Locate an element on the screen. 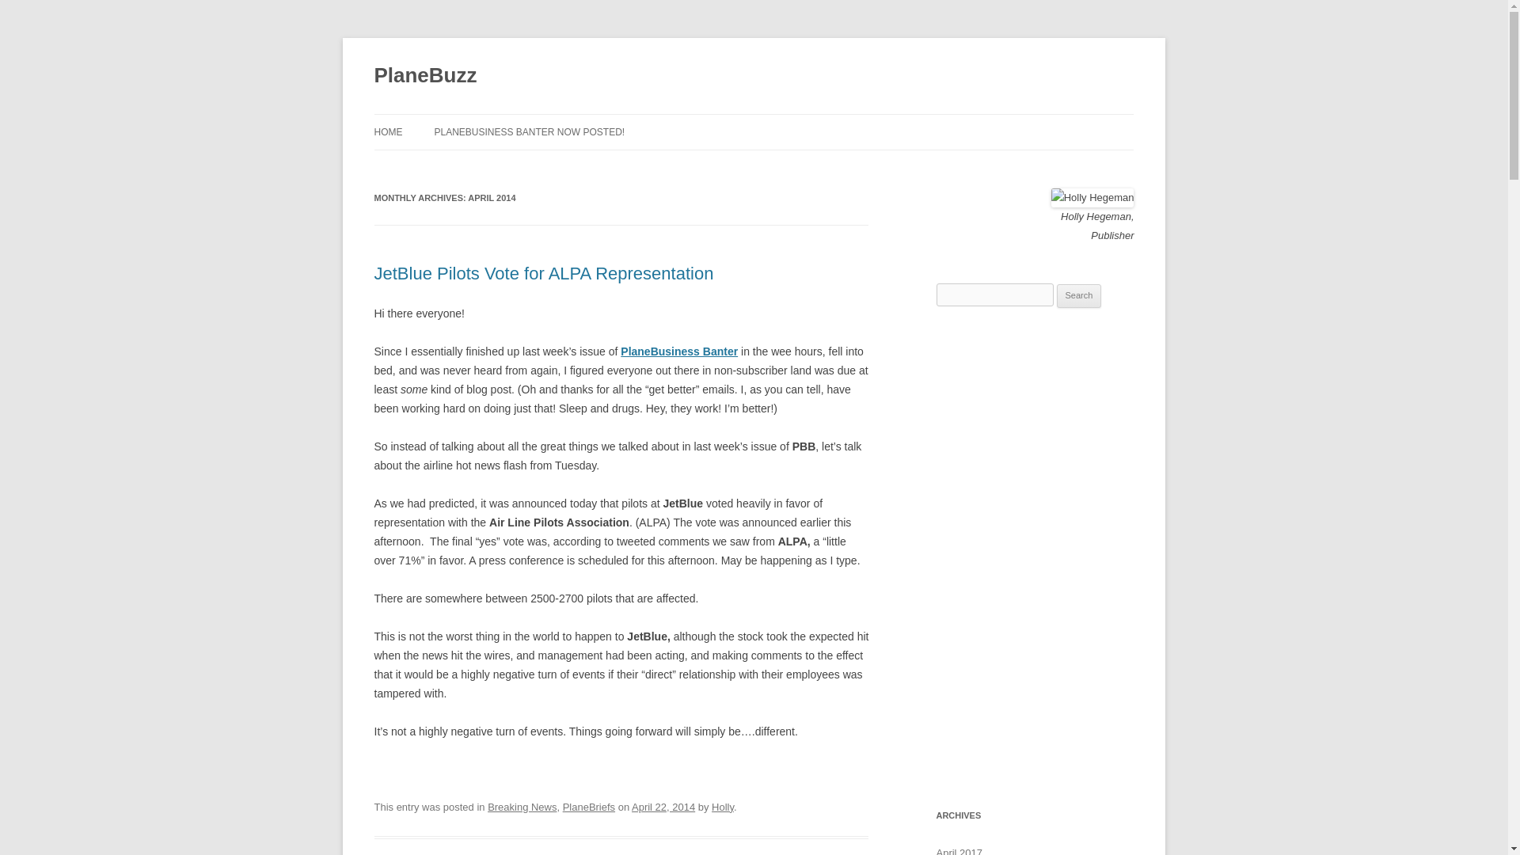  April 2017 is located at coordinates (959, 851).